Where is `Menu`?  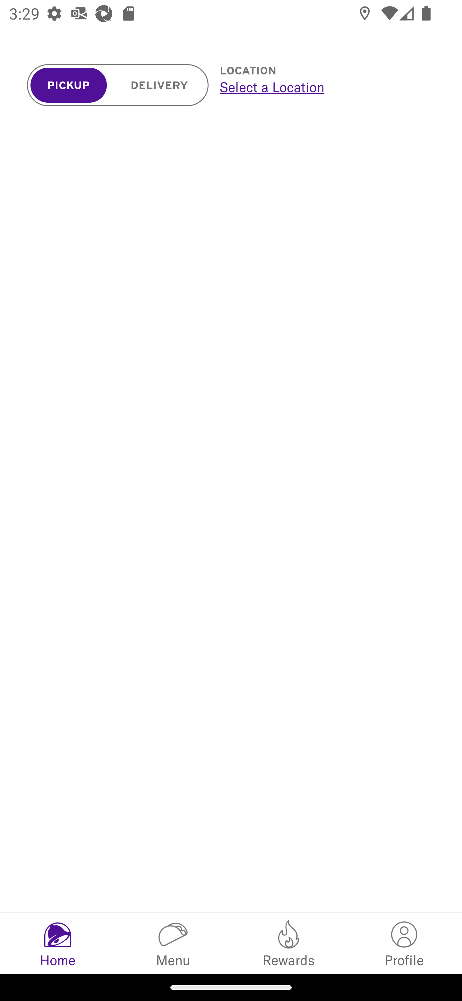
Menu is located at coordinates (173, 943).